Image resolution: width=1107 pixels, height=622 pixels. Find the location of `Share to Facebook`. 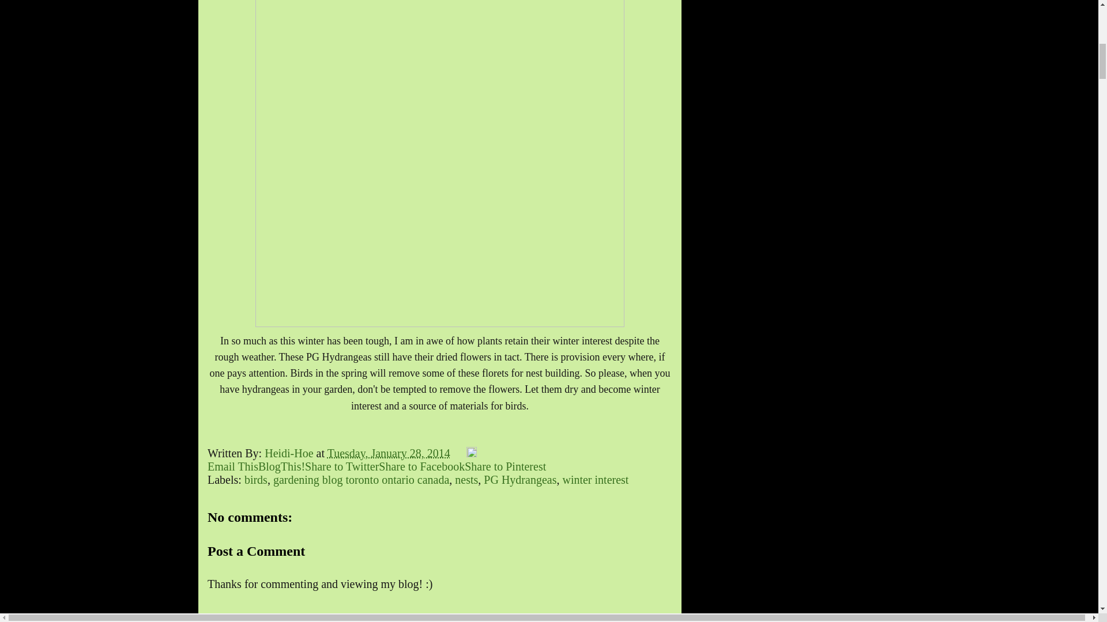

Share to Facebook is located at coordinates (421, 466).